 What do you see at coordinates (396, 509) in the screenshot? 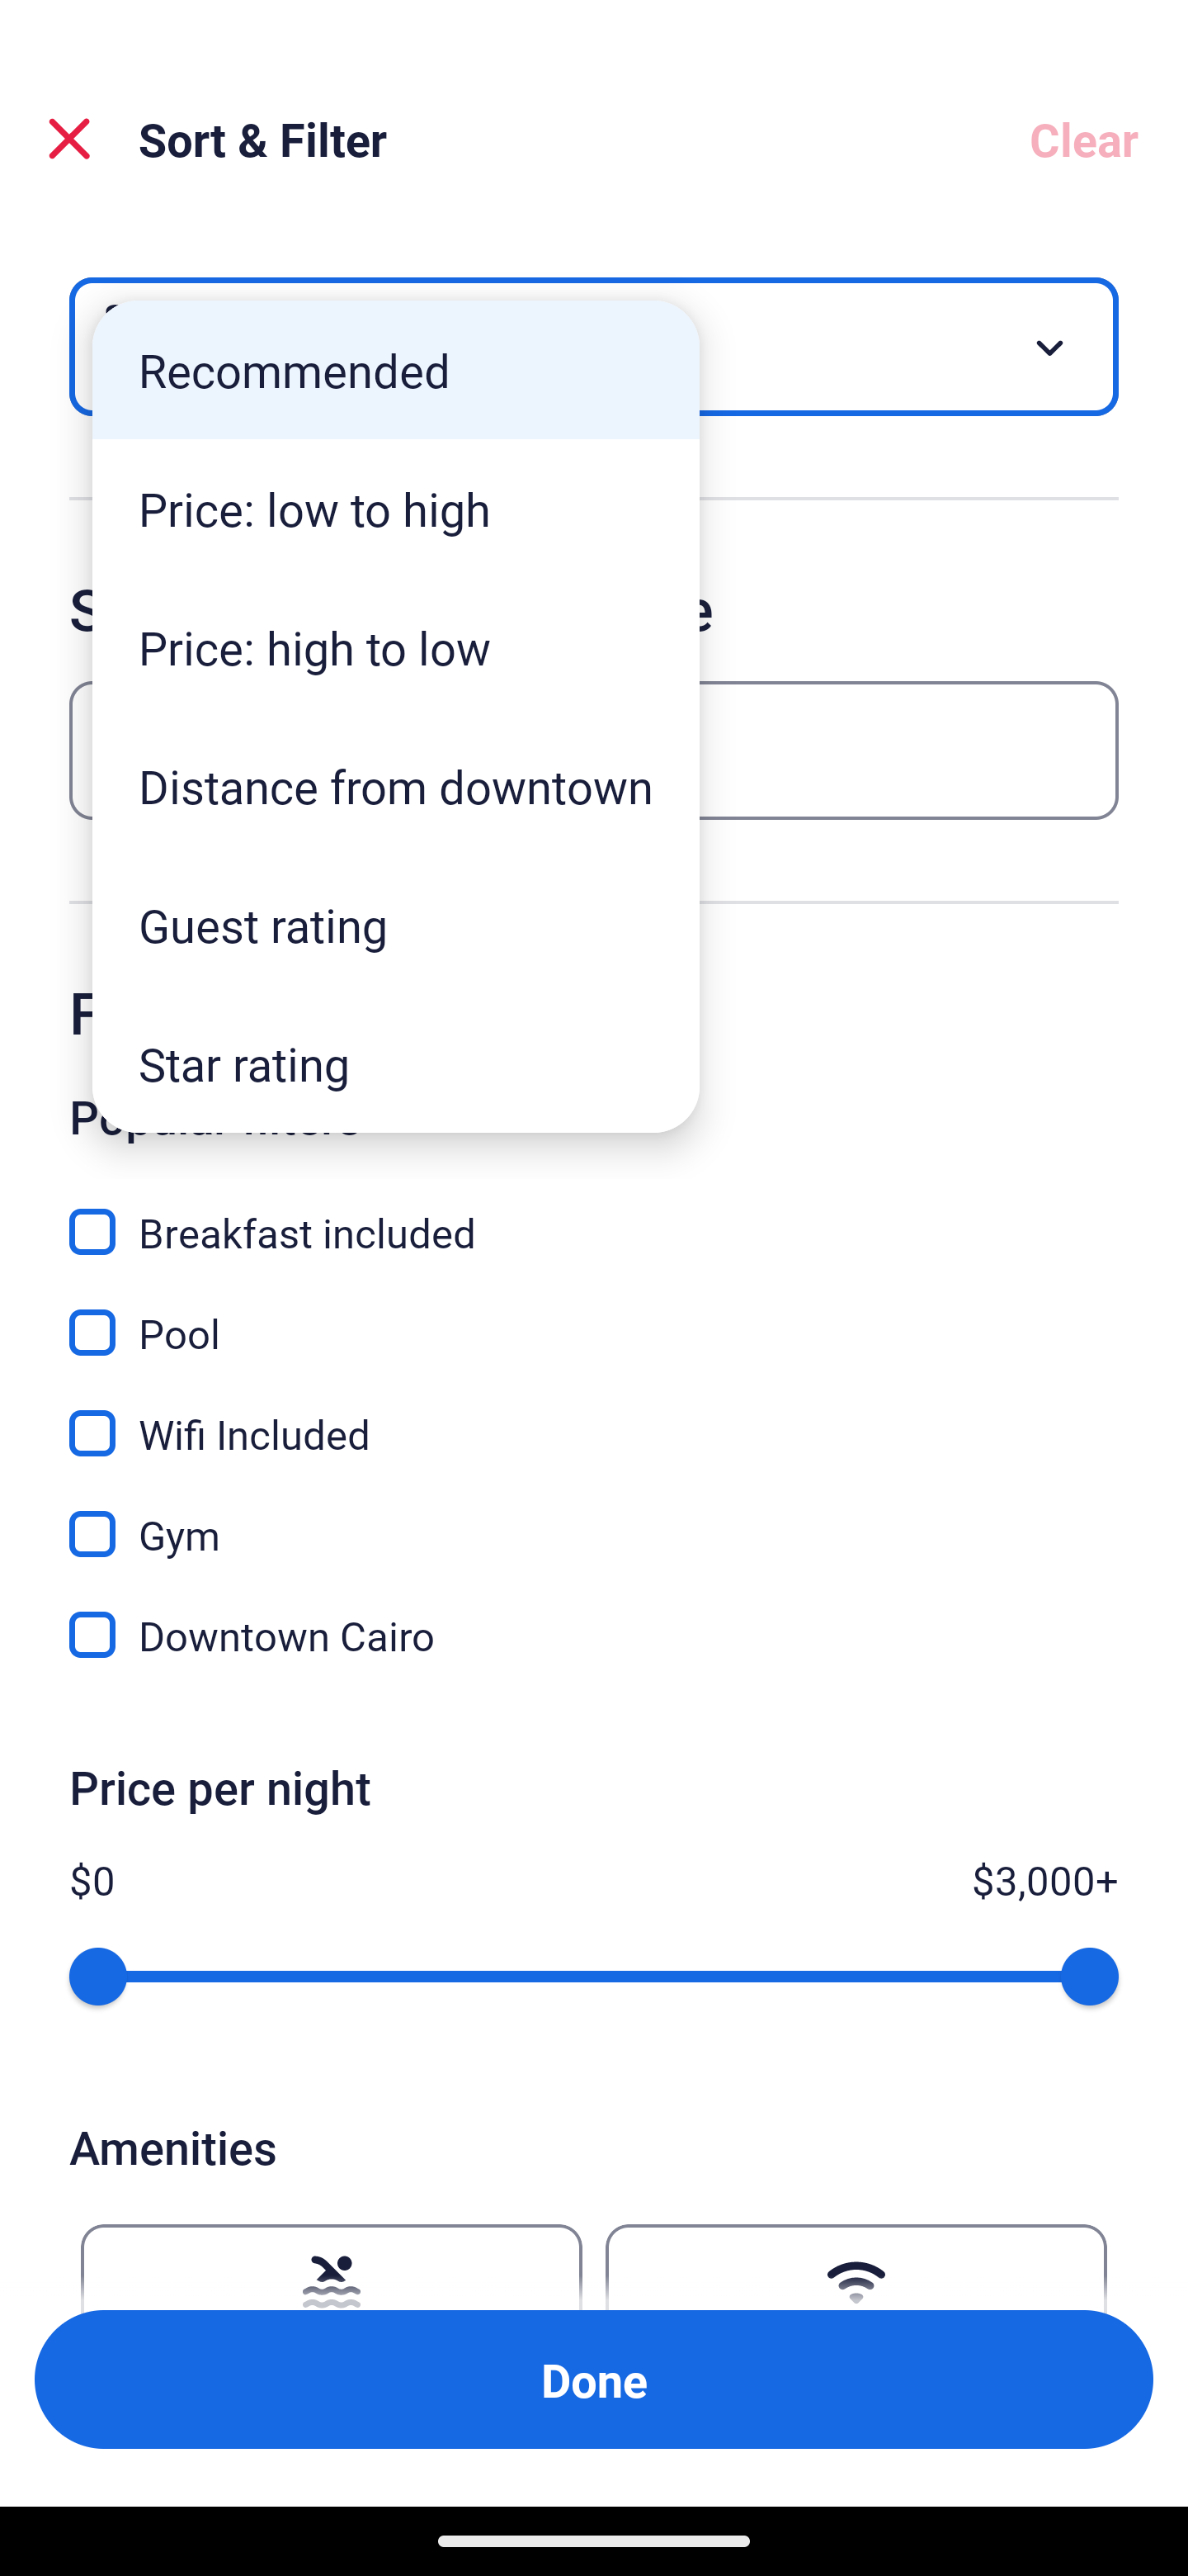
I see `Price: low to high` at bounding box center [396, 509].